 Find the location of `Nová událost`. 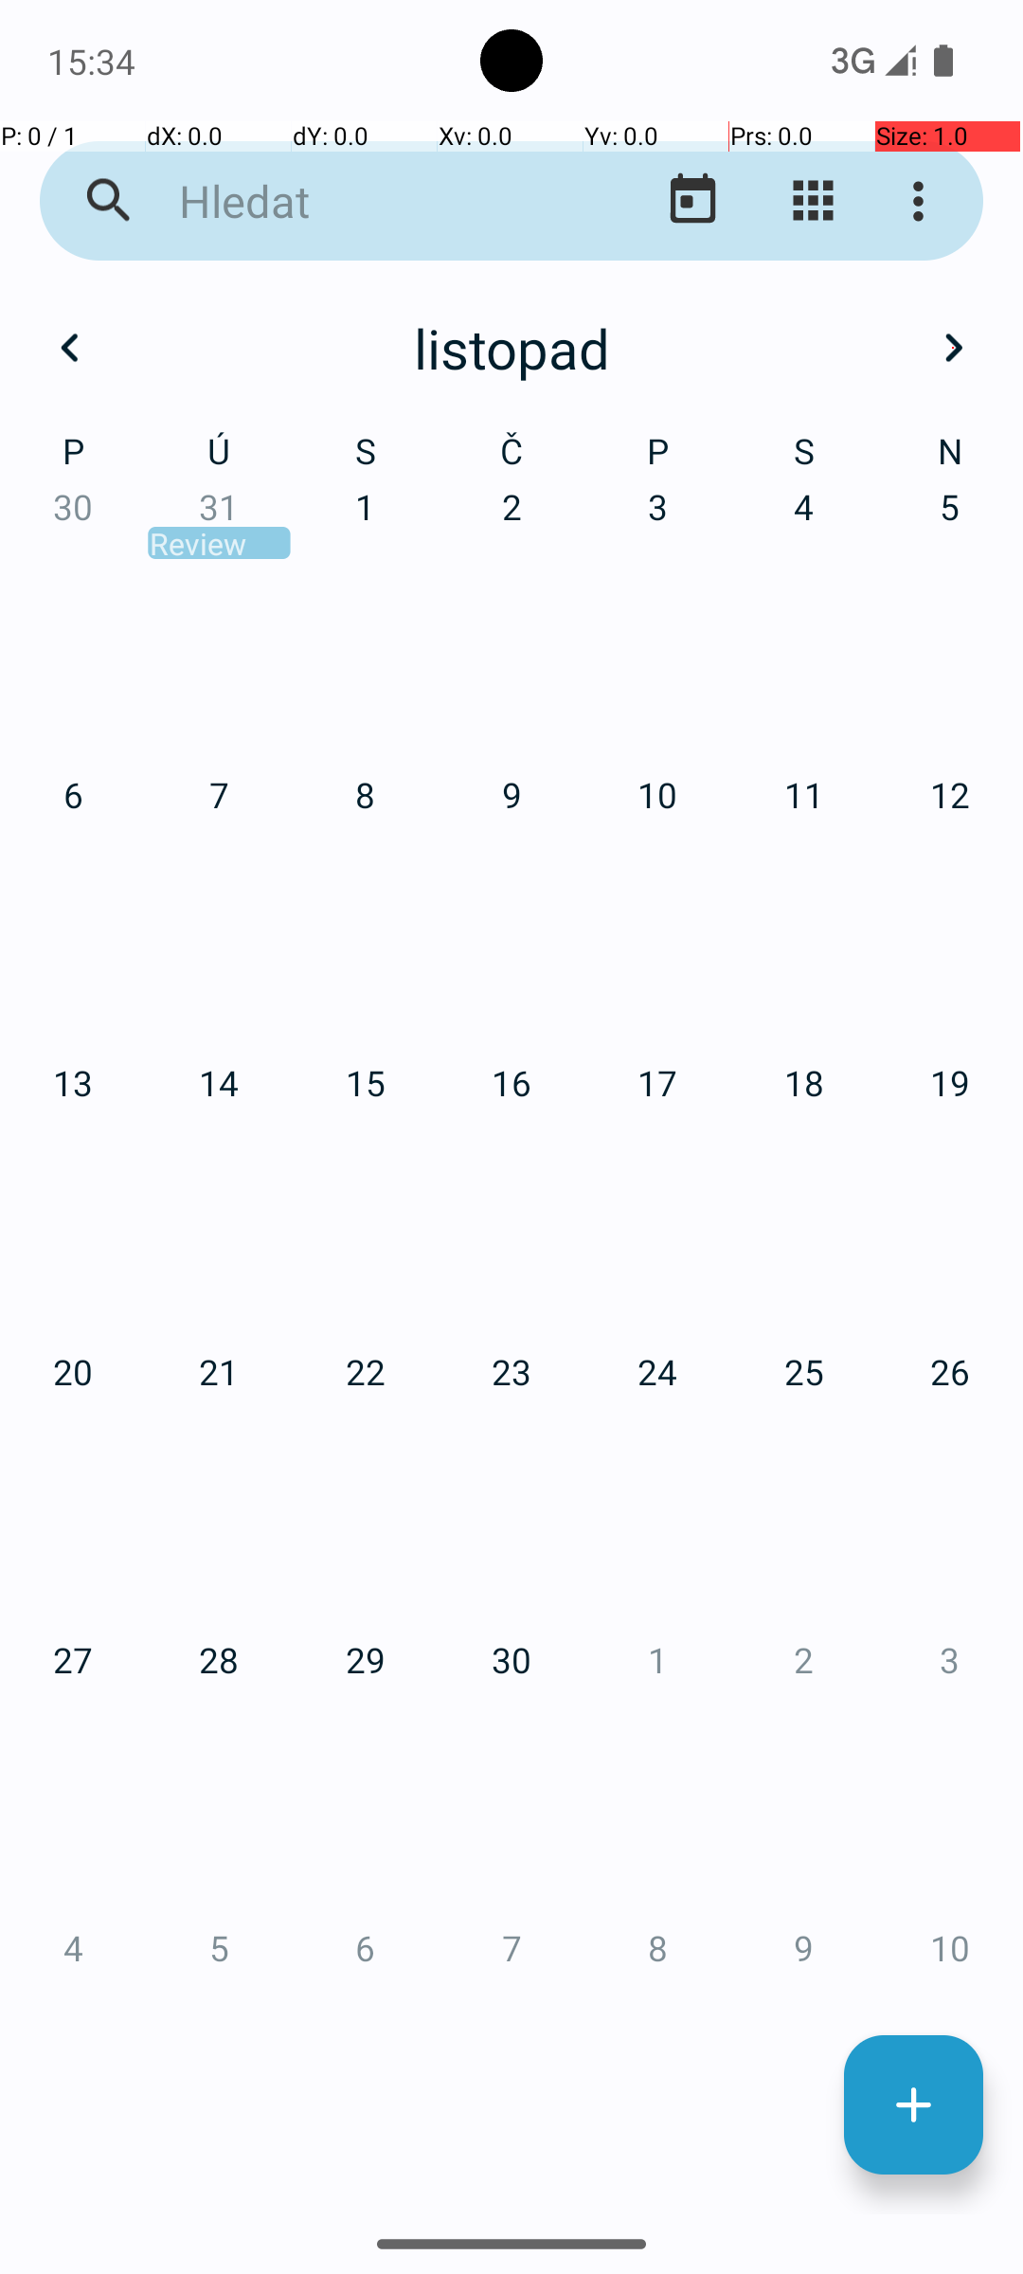

Nová událost is located at coordinates (913, 2105).